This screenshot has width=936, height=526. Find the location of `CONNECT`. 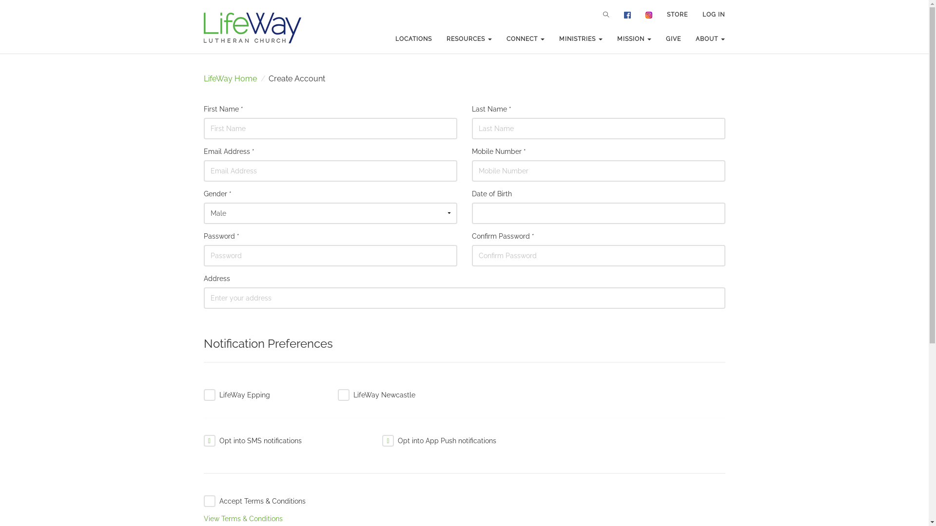

CONNECT is located at coordinates (526, 39).